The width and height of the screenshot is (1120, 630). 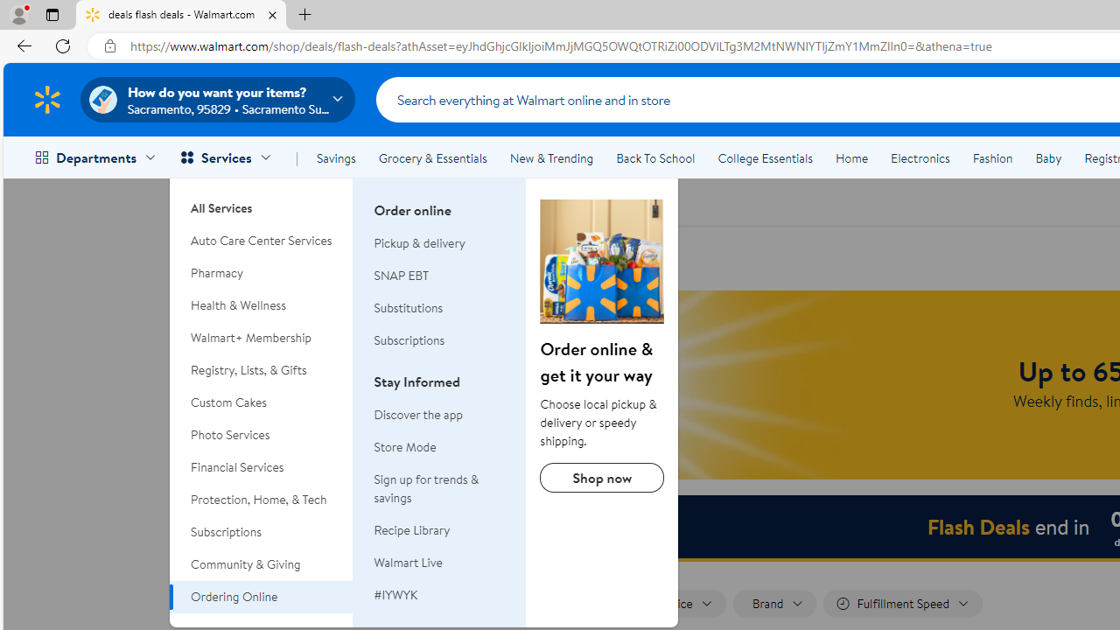 What do you see at coordinates (678, 604) in the screenshot?
I see `Filter by Price not applied, activate to change` at bounding box center [678, 604].